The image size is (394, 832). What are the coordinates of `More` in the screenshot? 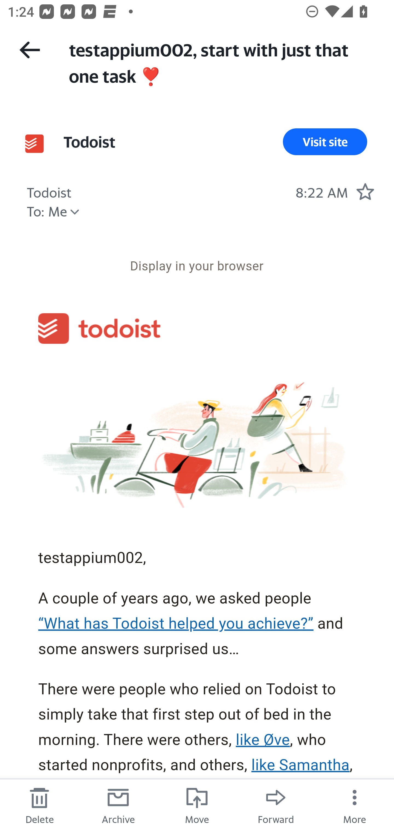 It's located at (355, 805).